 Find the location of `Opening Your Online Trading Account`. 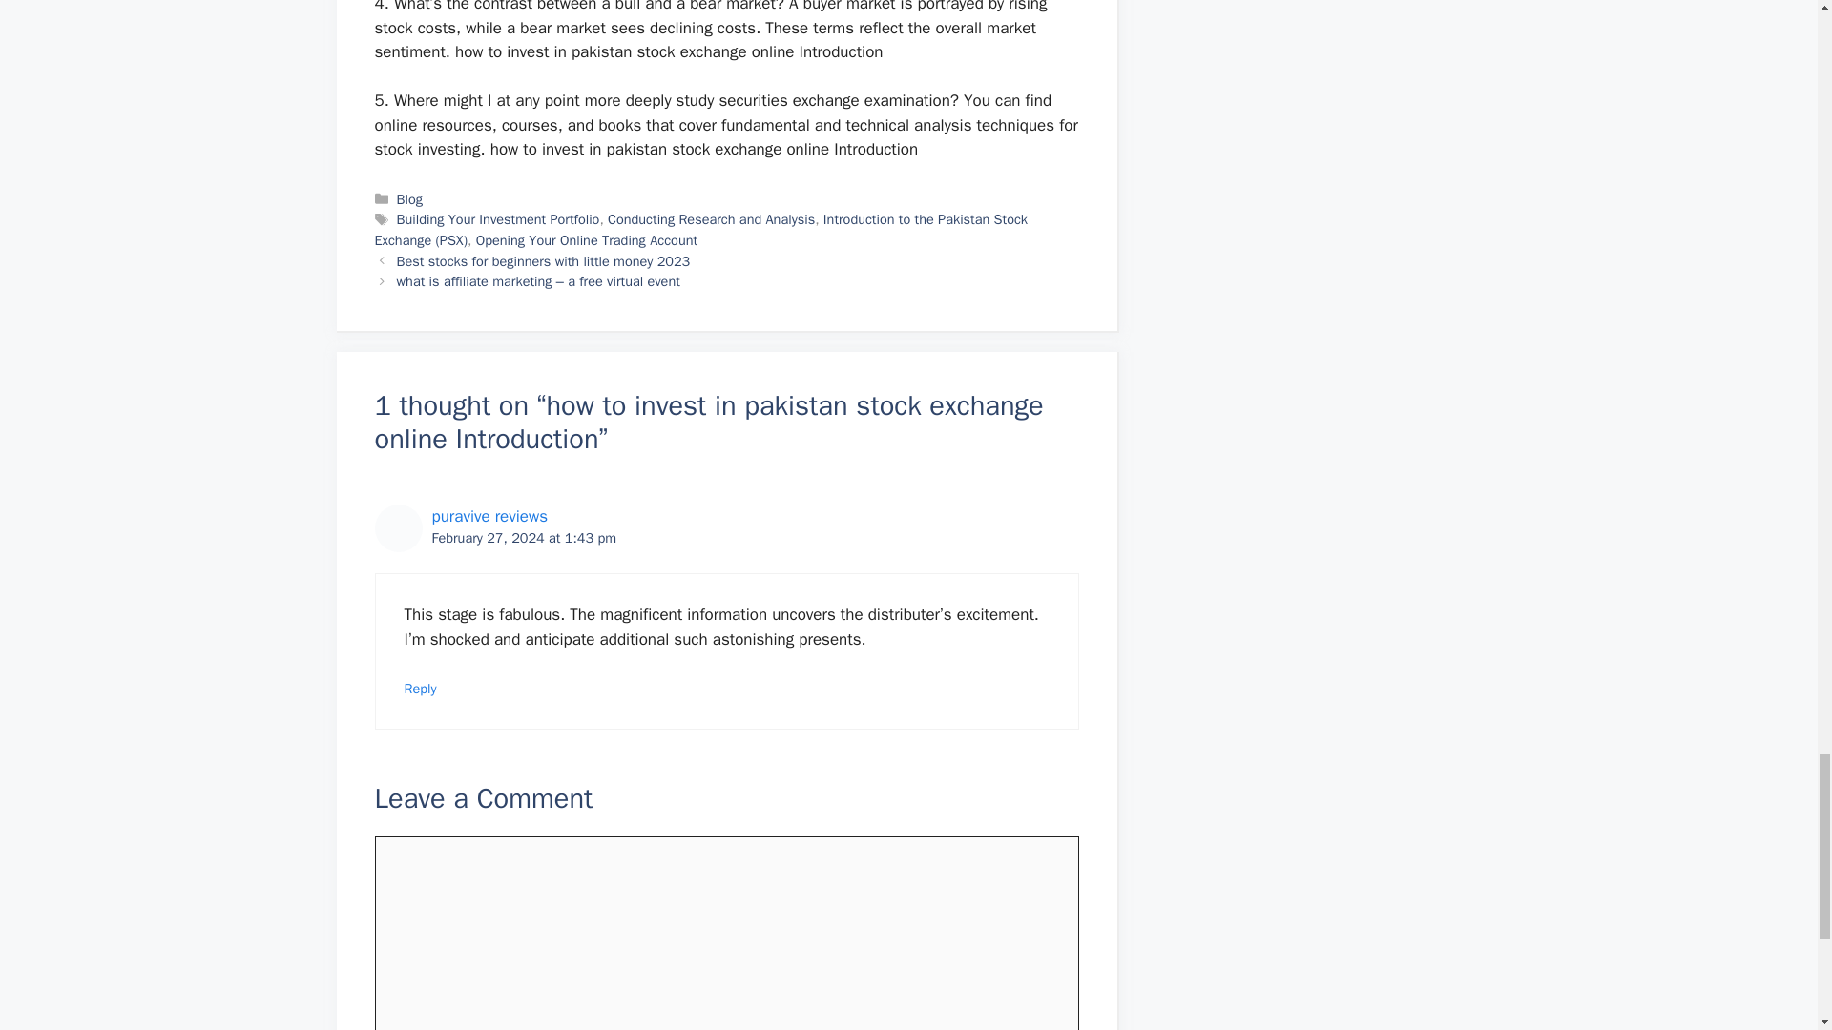

Opening Your Online Trading Account is located at coordinates (587, 240).